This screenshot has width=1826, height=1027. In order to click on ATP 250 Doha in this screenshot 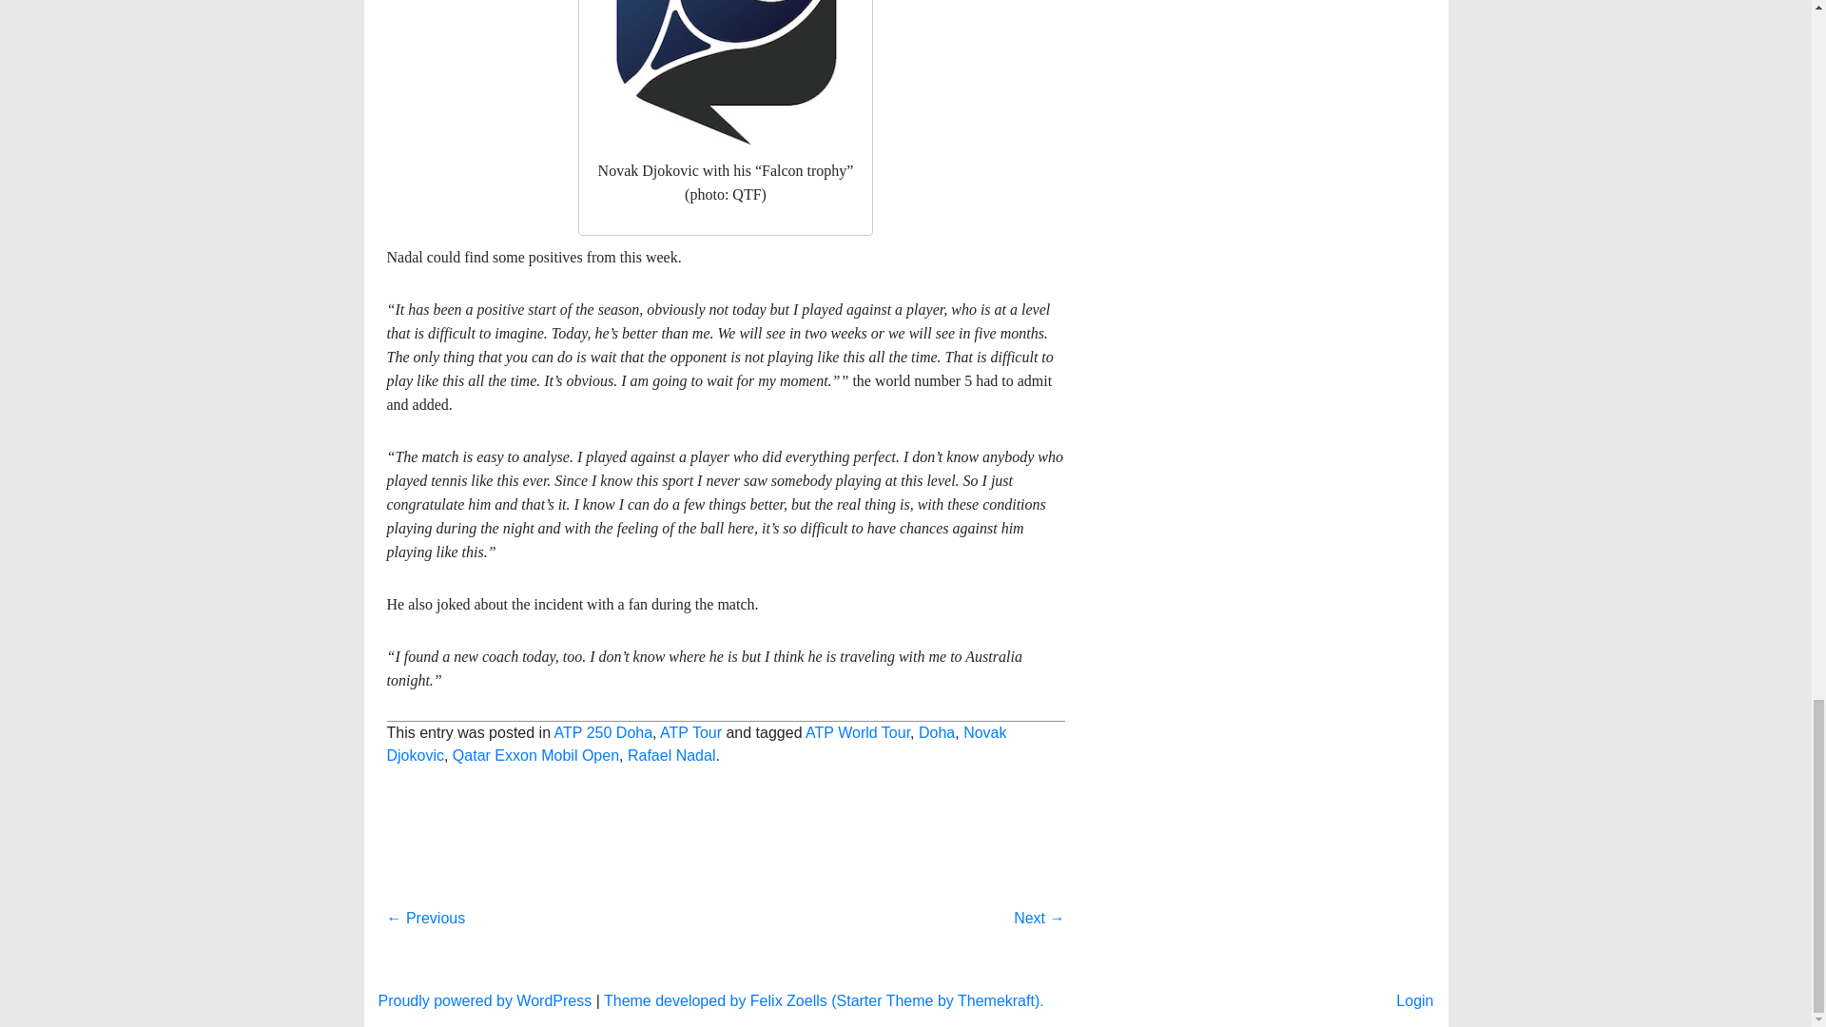, I will do `click(603, 732)`.